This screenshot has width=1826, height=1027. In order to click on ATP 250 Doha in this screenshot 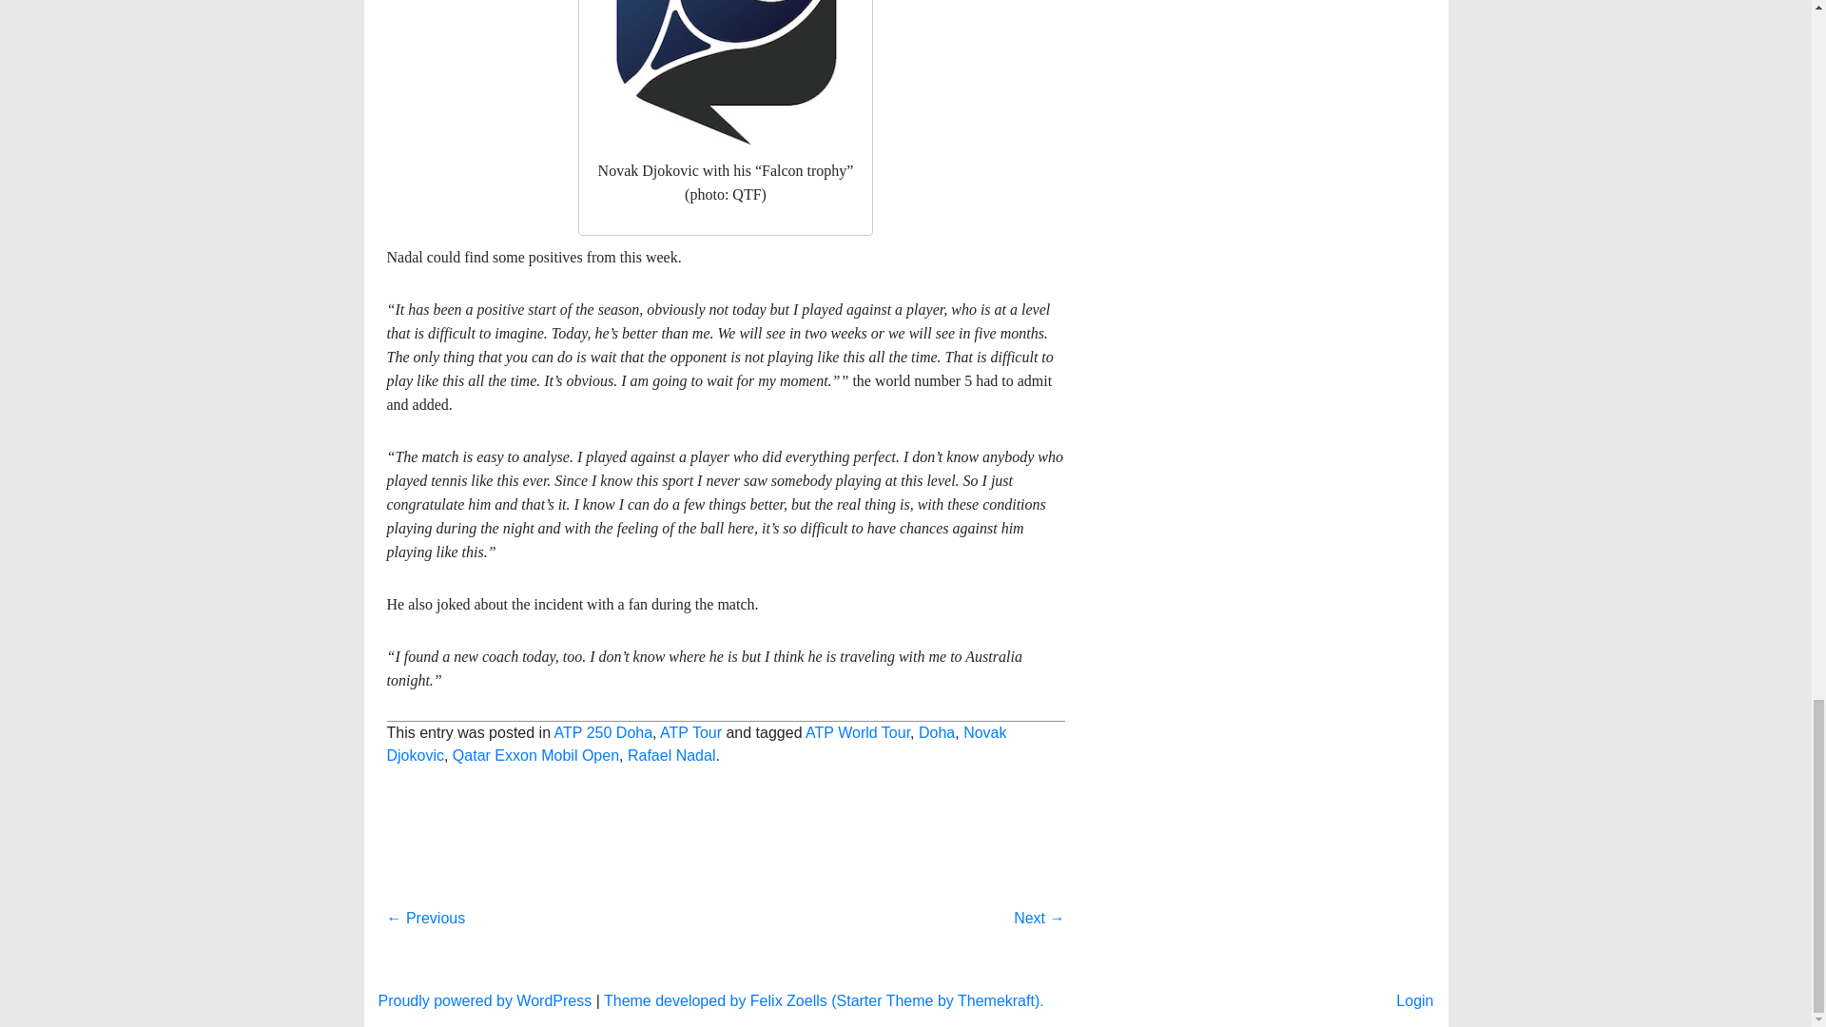, I will do `click(603, 732)`.